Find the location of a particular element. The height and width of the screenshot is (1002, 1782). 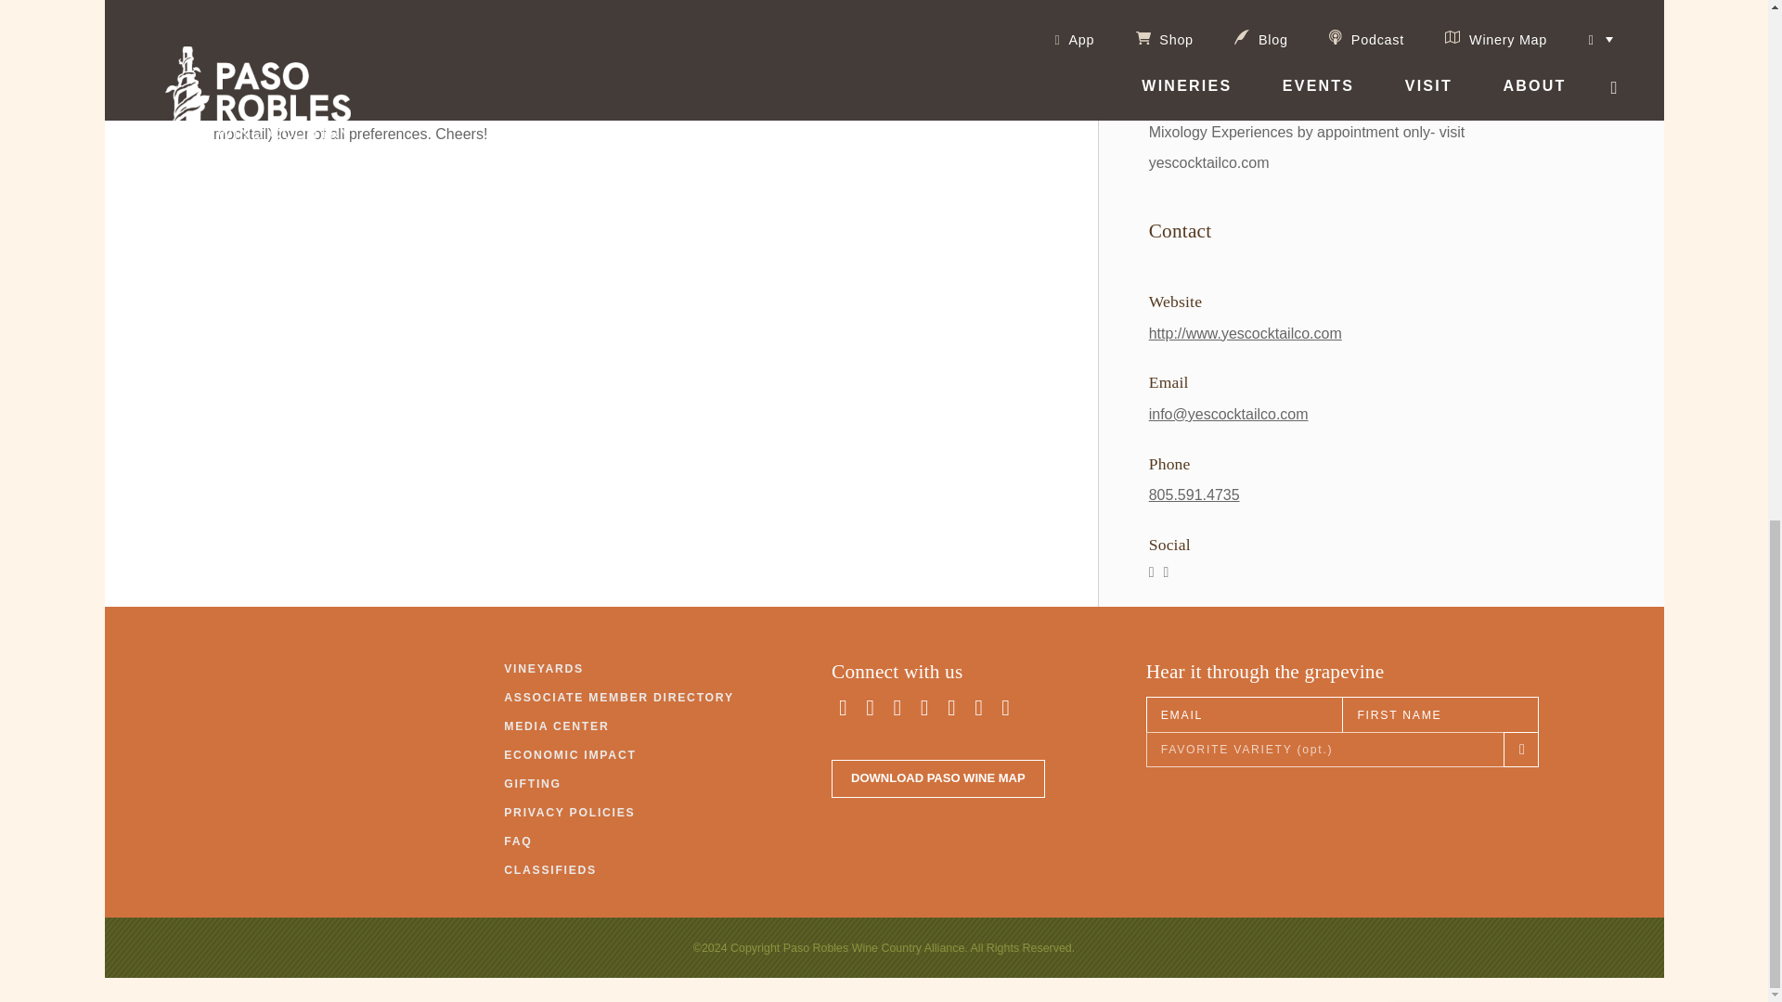

ECONOMIC IMPACT is located at coordinates (570, 755).